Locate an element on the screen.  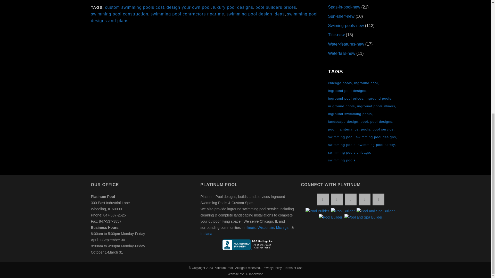
Pool builder is located at coordinates (317, 211).